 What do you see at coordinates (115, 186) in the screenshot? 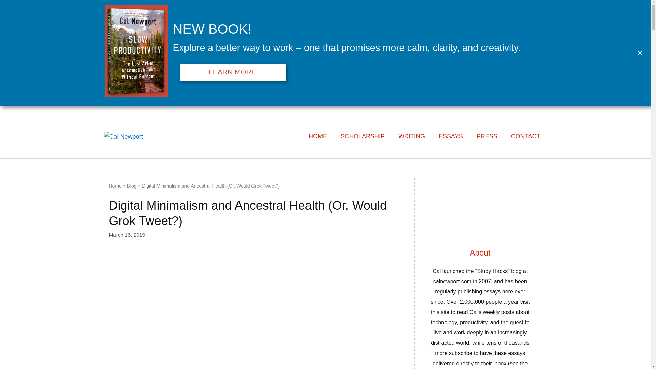
I see `Home` at bounding box center [115, 186].